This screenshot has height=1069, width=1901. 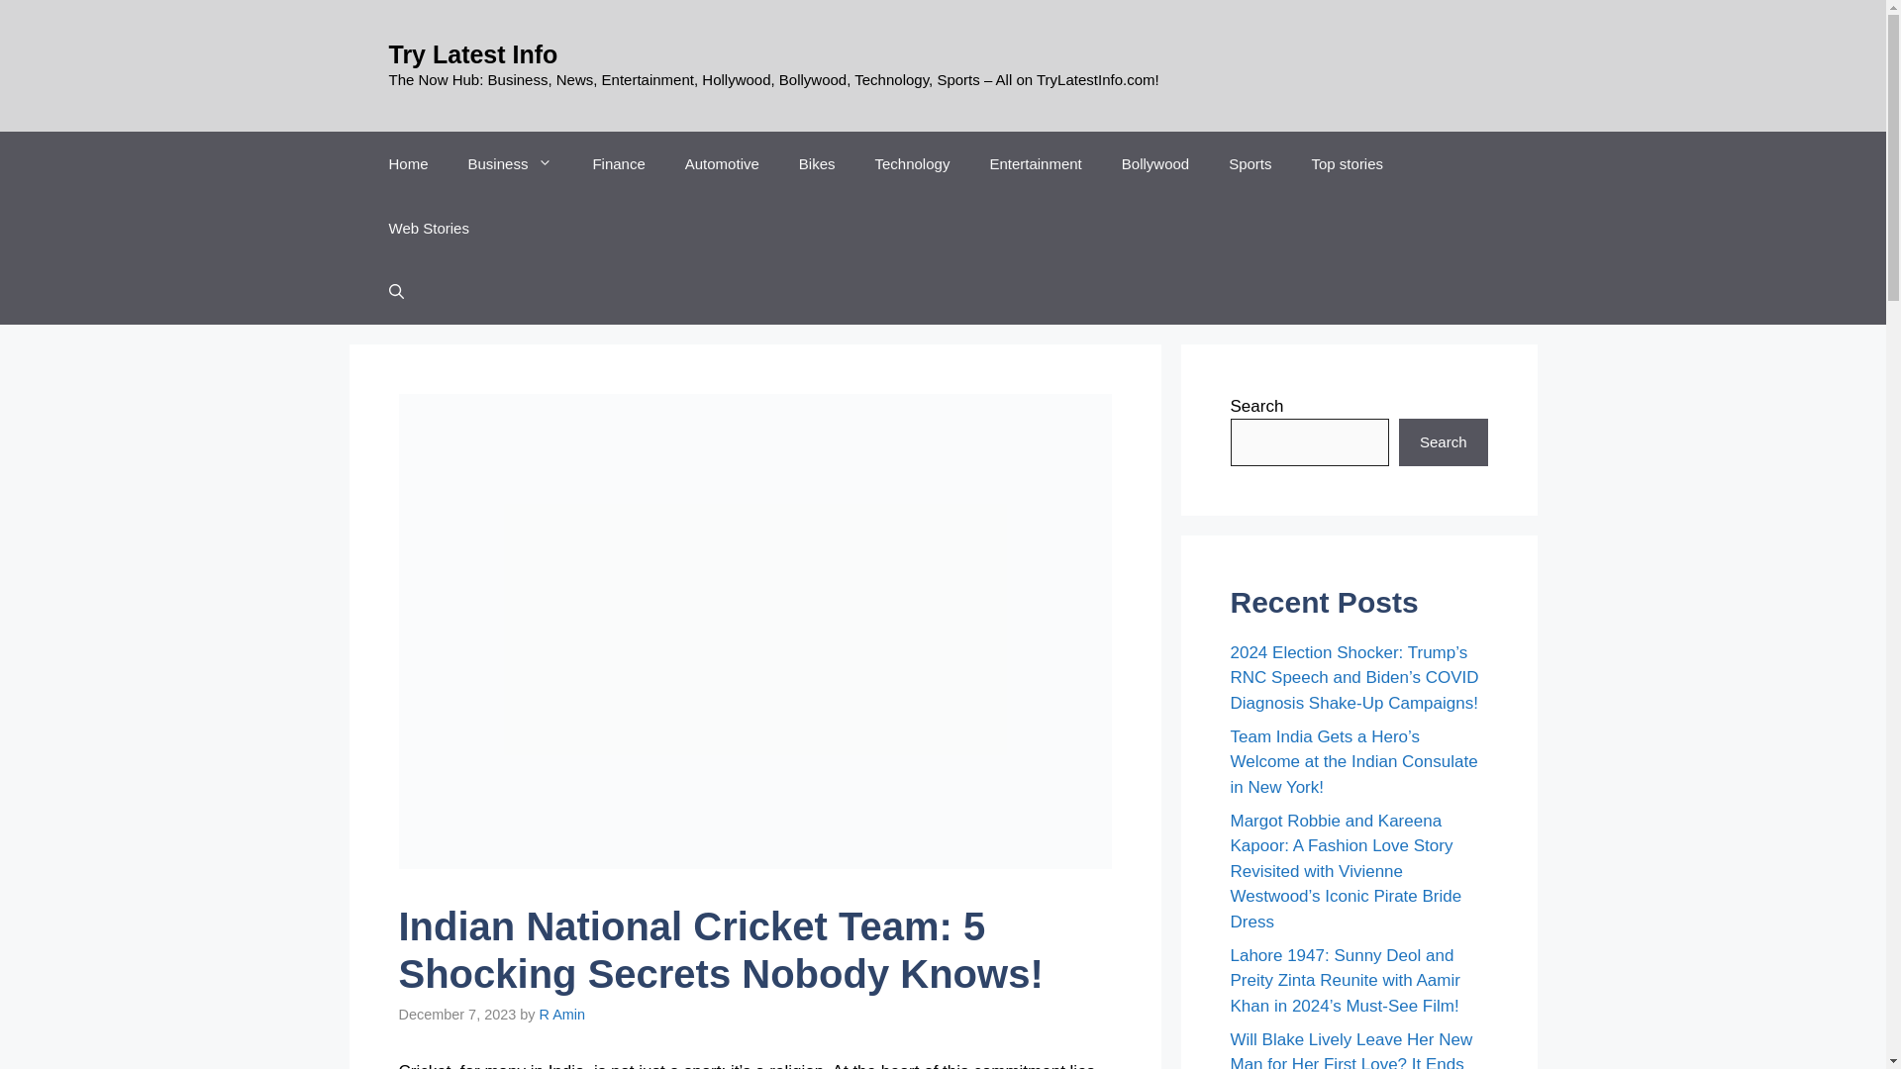 I want to click on R Amin, so click(x=562, y=1014).